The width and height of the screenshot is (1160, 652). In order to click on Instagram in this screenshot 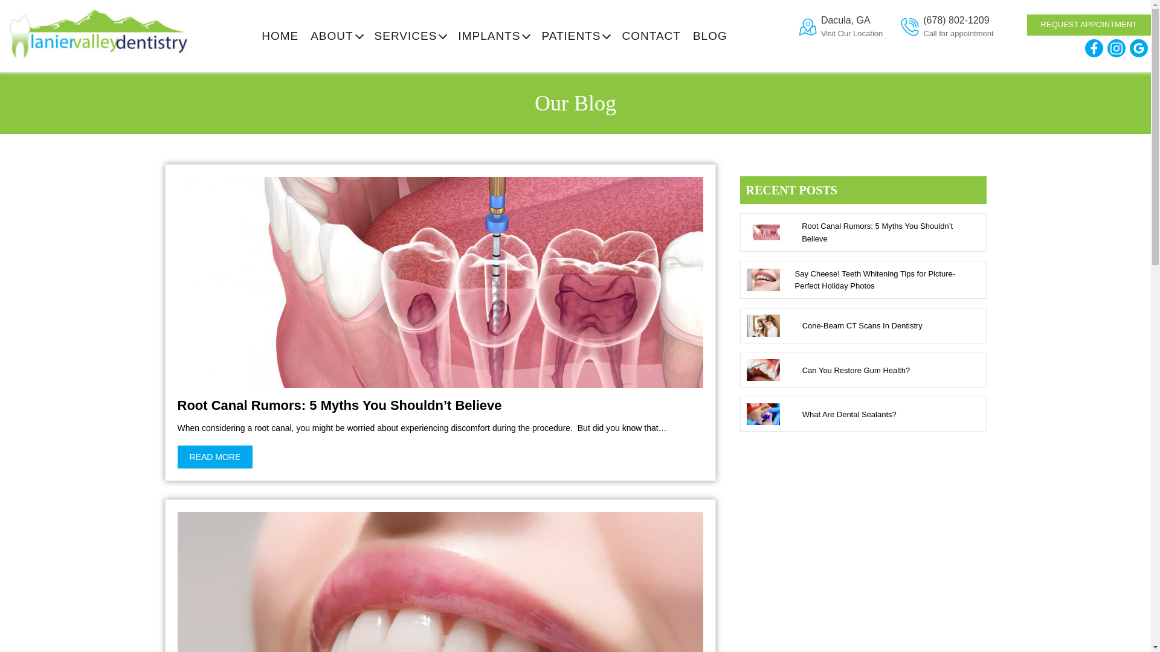, I will do `click(1116, 48)`.